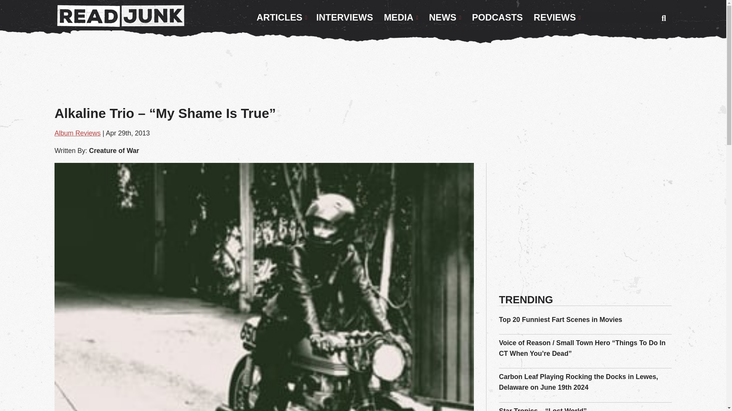  I want to click on INTERVIEWS, so click(345, 18).